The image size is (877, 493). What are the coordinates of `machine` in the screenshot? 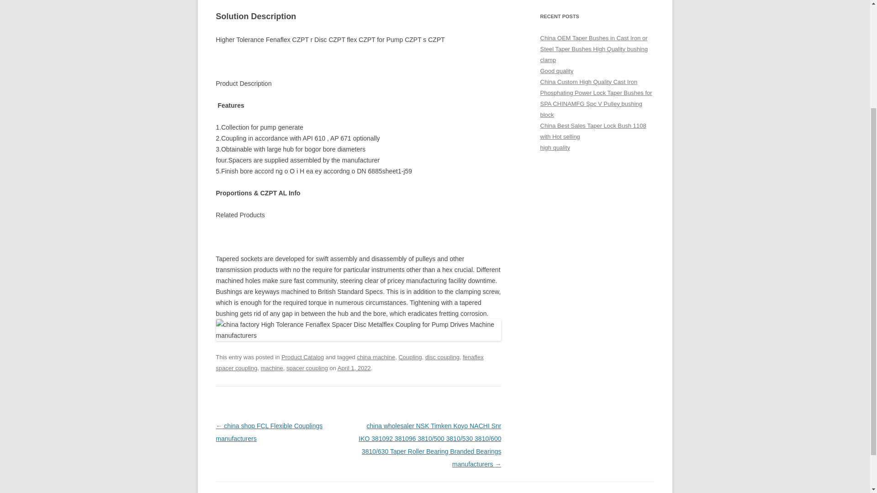 It's located at (272, 368).